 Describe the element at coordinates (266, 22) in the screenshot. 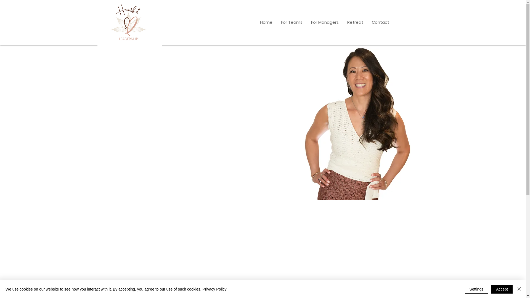

I see `Home` at that location.